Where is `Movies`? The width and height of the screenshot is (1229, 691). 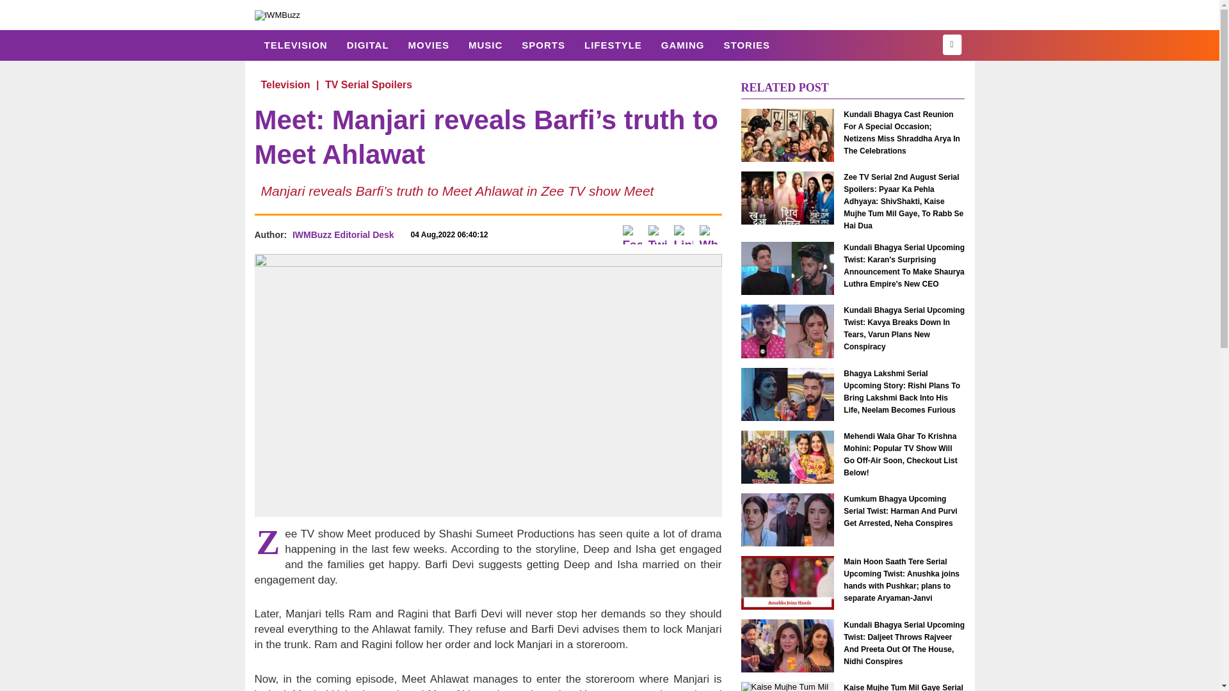 Movies is located at coordinates (428, 45).